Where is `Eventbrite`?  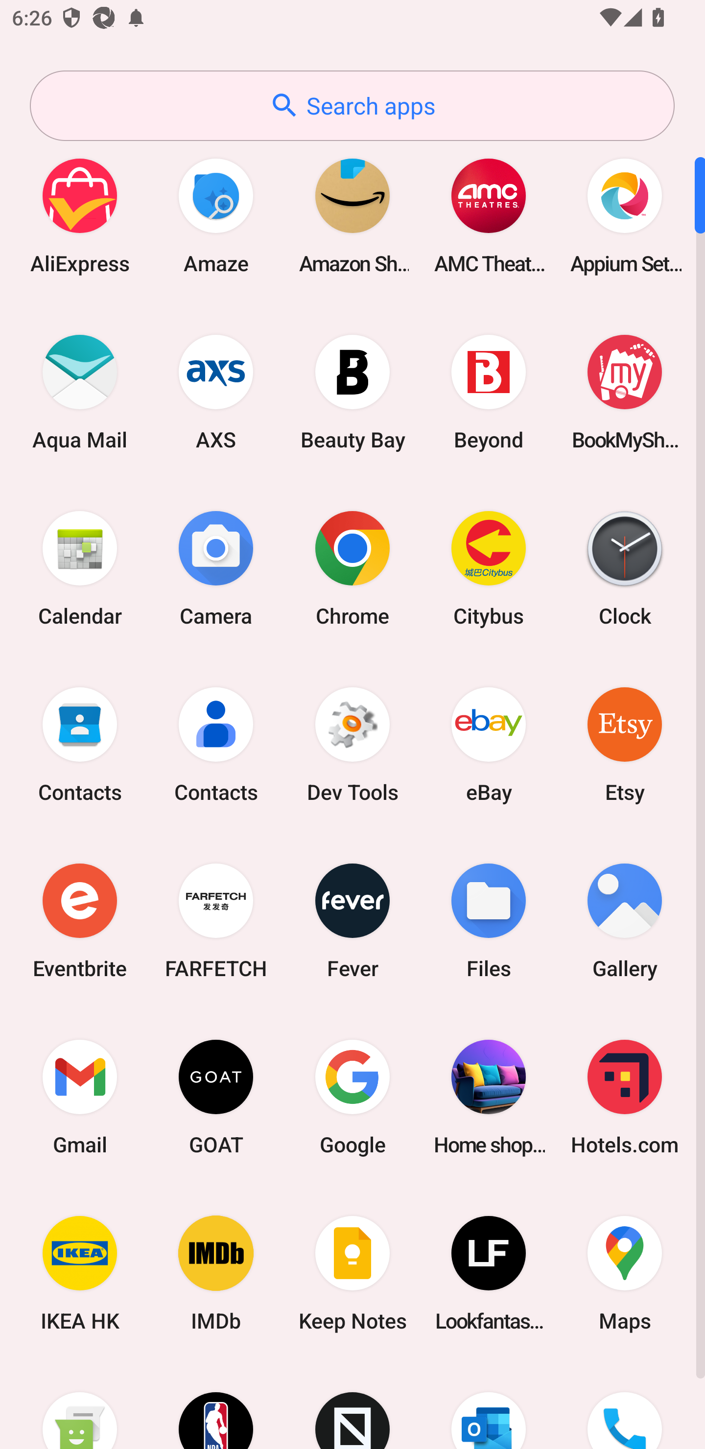 Eventbrite is located at coordinates (80, 920).